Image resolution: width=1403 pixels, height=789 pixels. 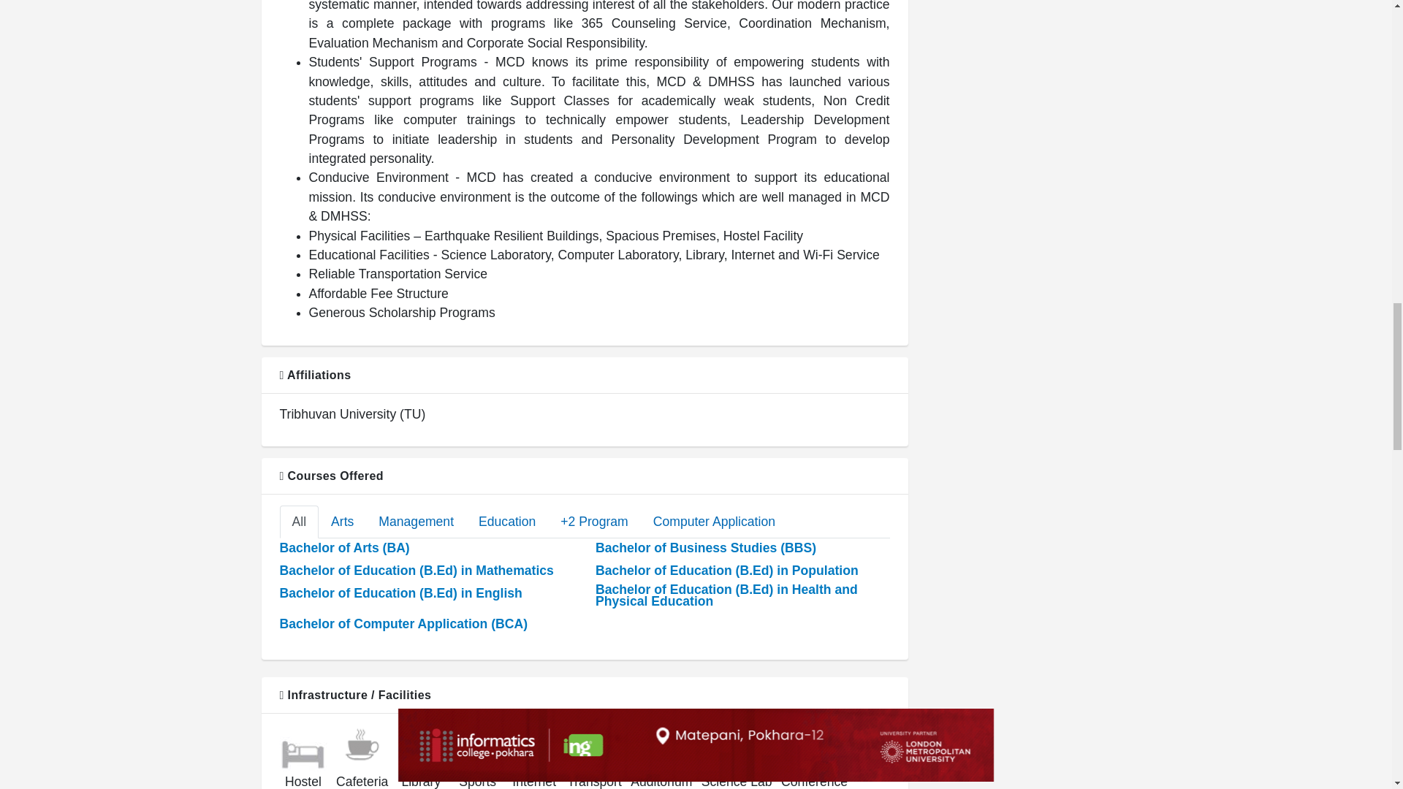 I want to click on Hostel, so click(x=303, y=748).